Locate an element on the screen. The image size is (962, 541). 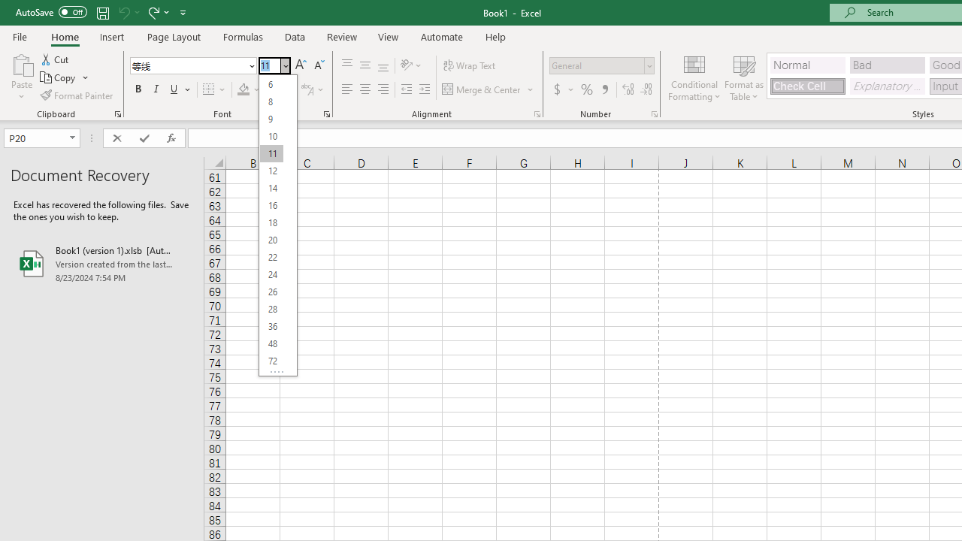
Font is located at coordinates (192, 66).